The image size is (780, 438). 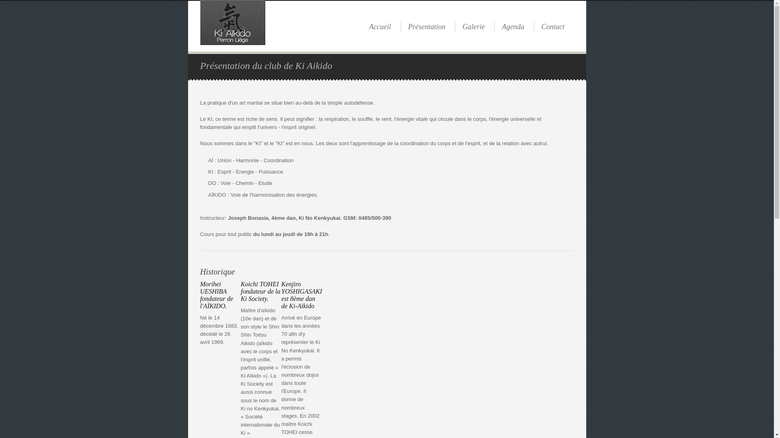 What do you see at coordinates (513, 27) in the screenshot?
I see `Agenda` at bounding box center [513, 27].